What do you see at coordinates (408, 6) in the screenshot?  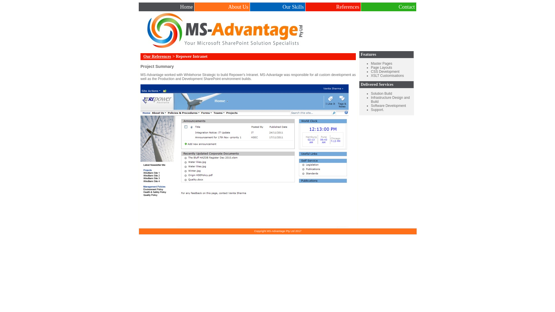 I see `Contact` at bounding box center [408, 6].